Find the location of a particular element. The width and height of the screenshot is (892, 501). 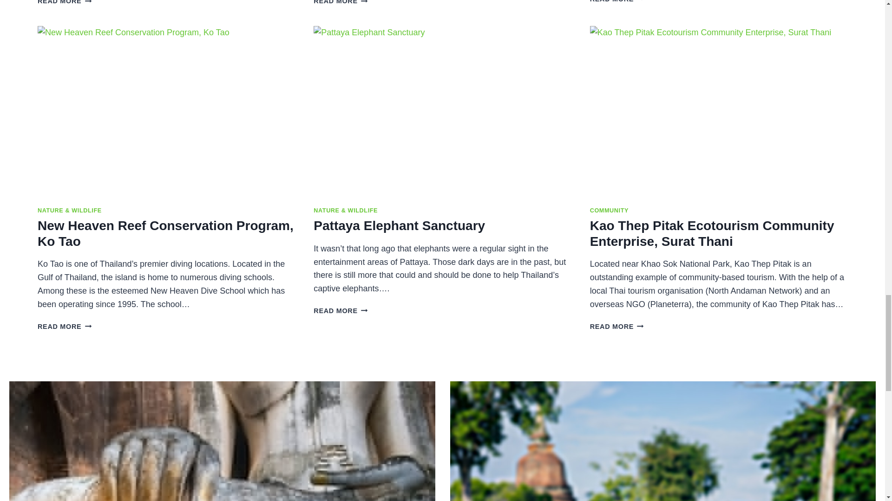

New Heaven Reef Conservation Program, Ko Tao is located at coordinates (64, 326).